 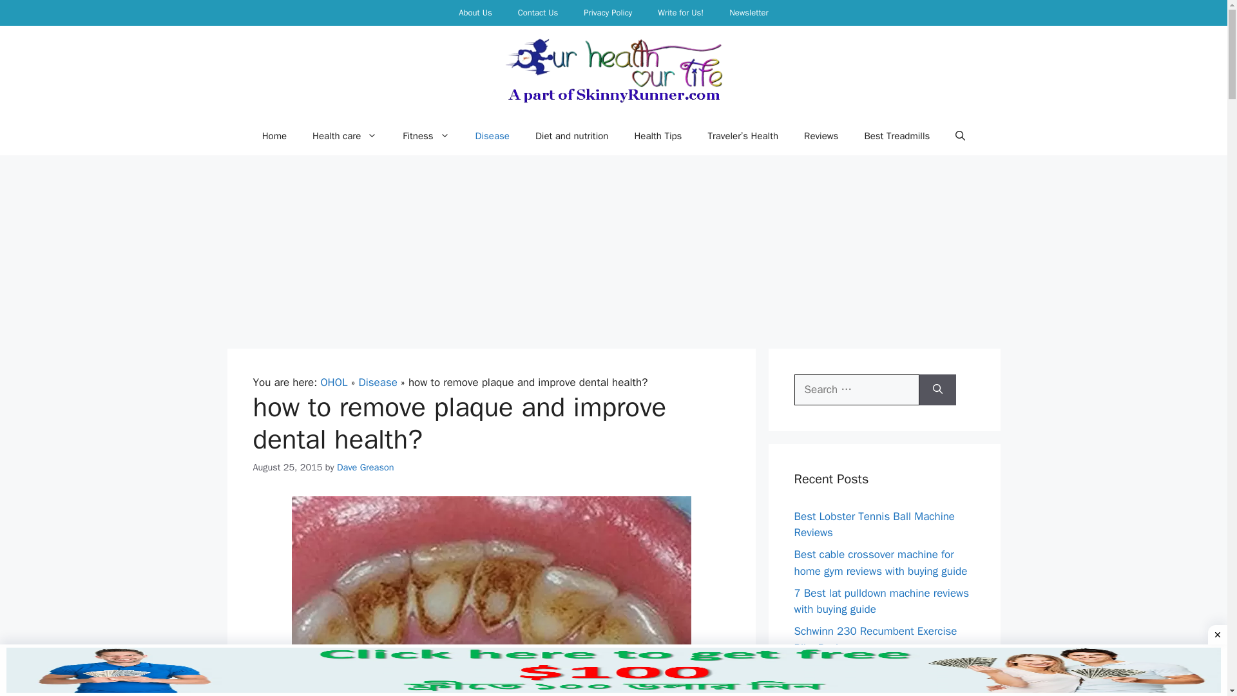 What do you see at coordinates (492, 135) in the screenshot?
I see `Disease` at bounding box center [492, 135].